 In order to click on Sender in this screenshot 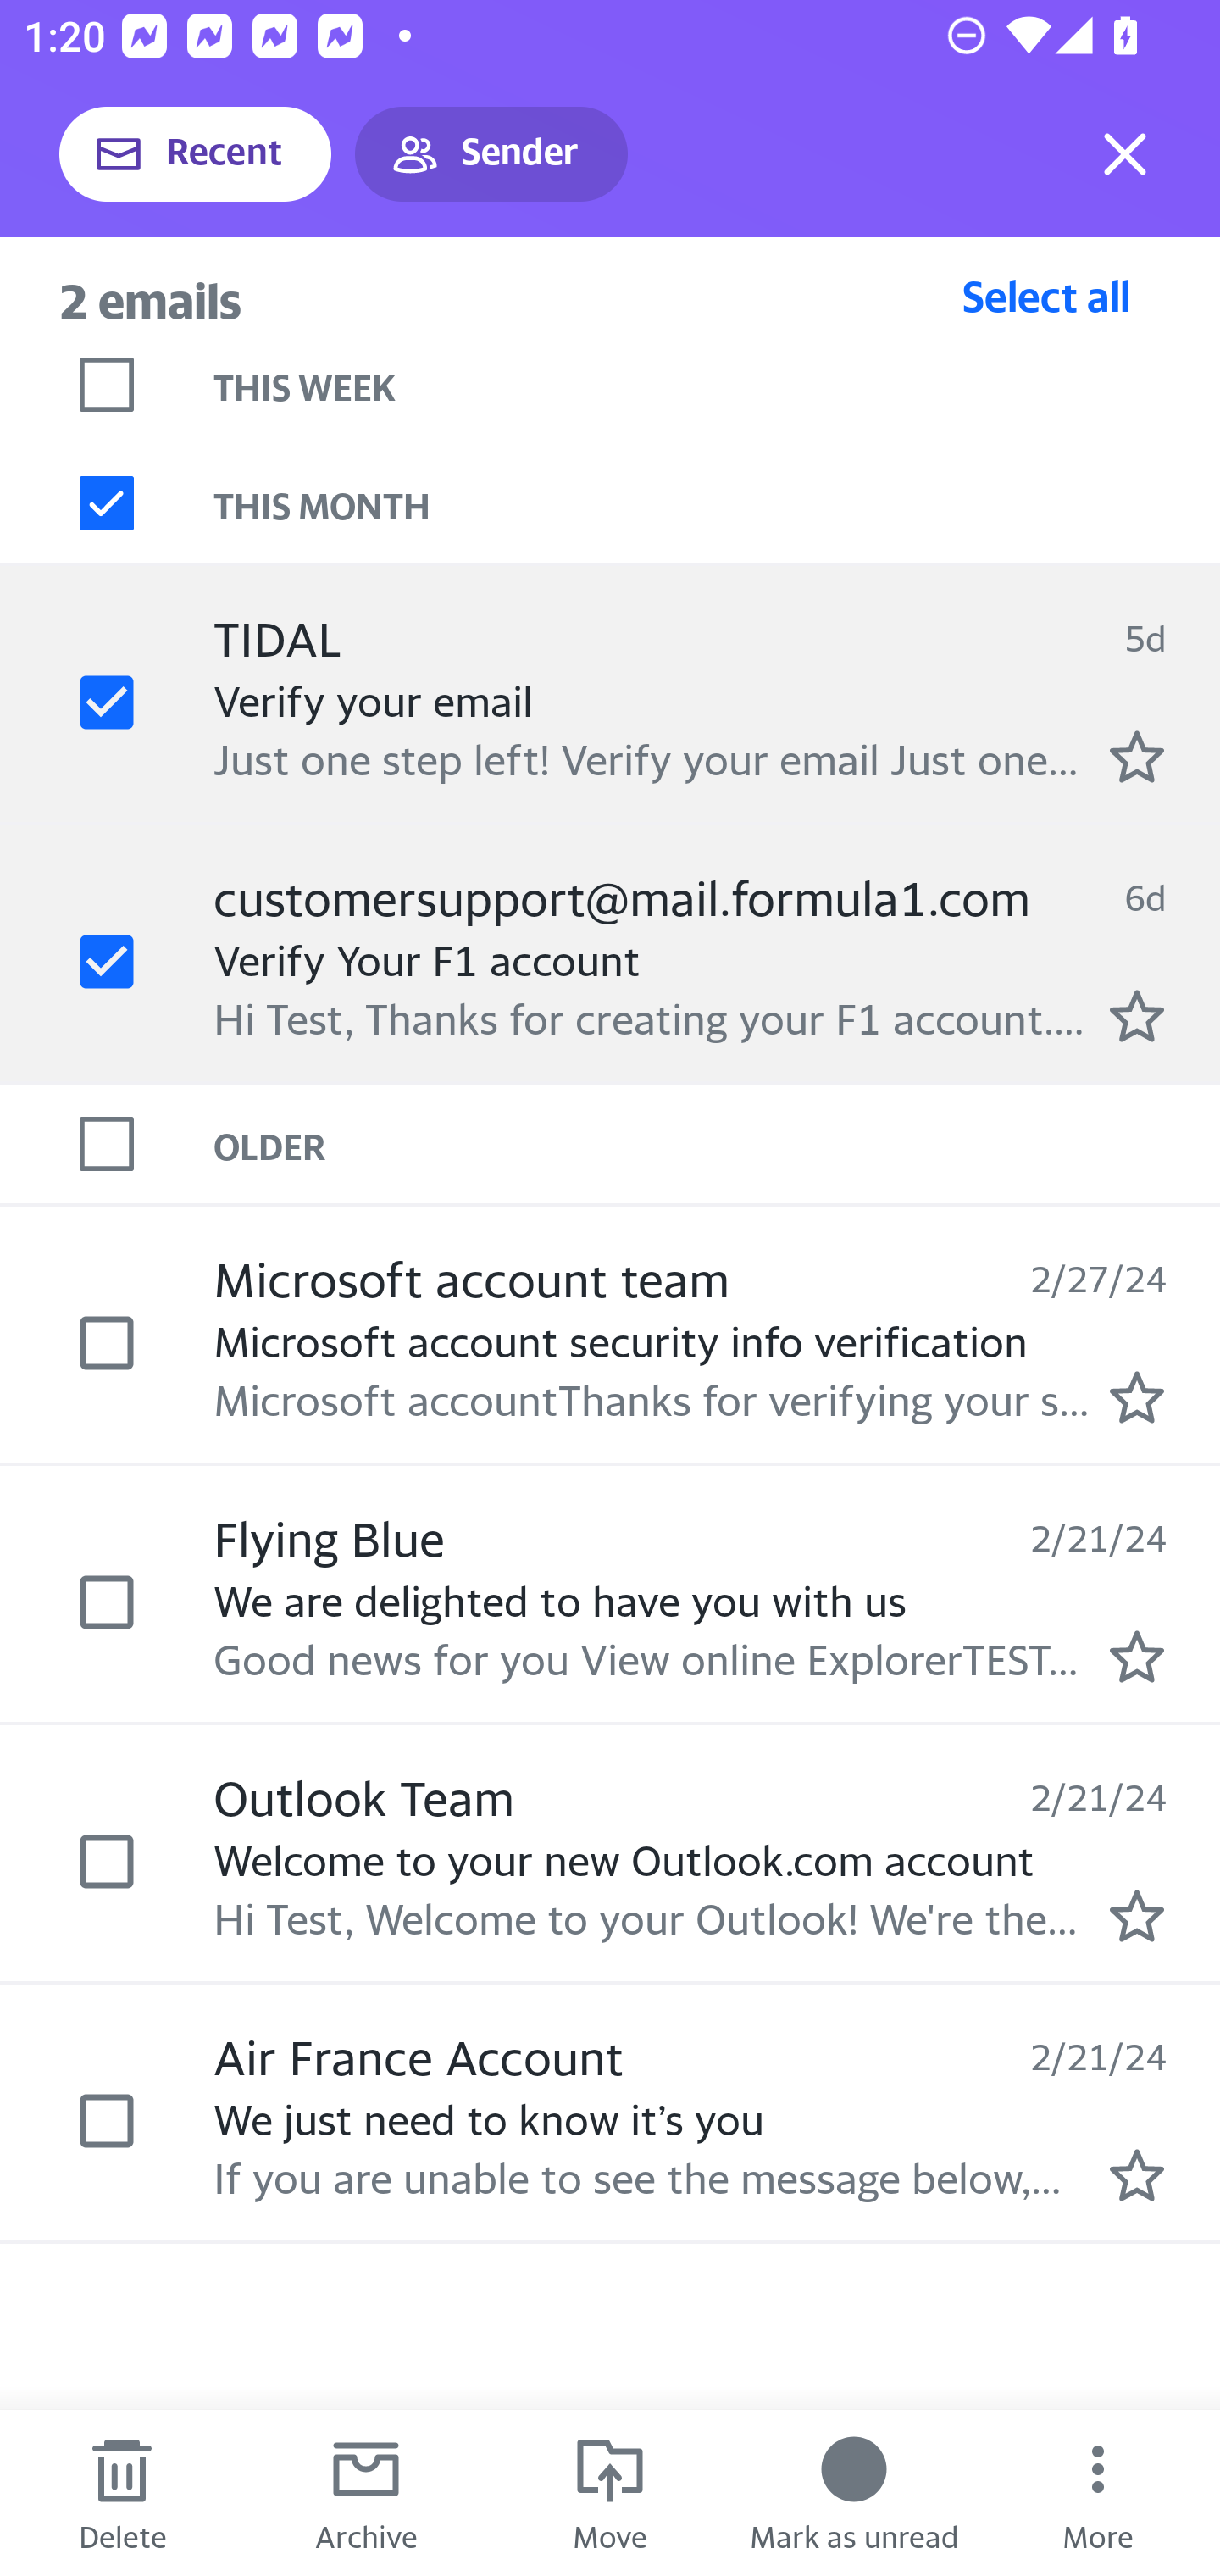, I will do `click(491, 154)`.